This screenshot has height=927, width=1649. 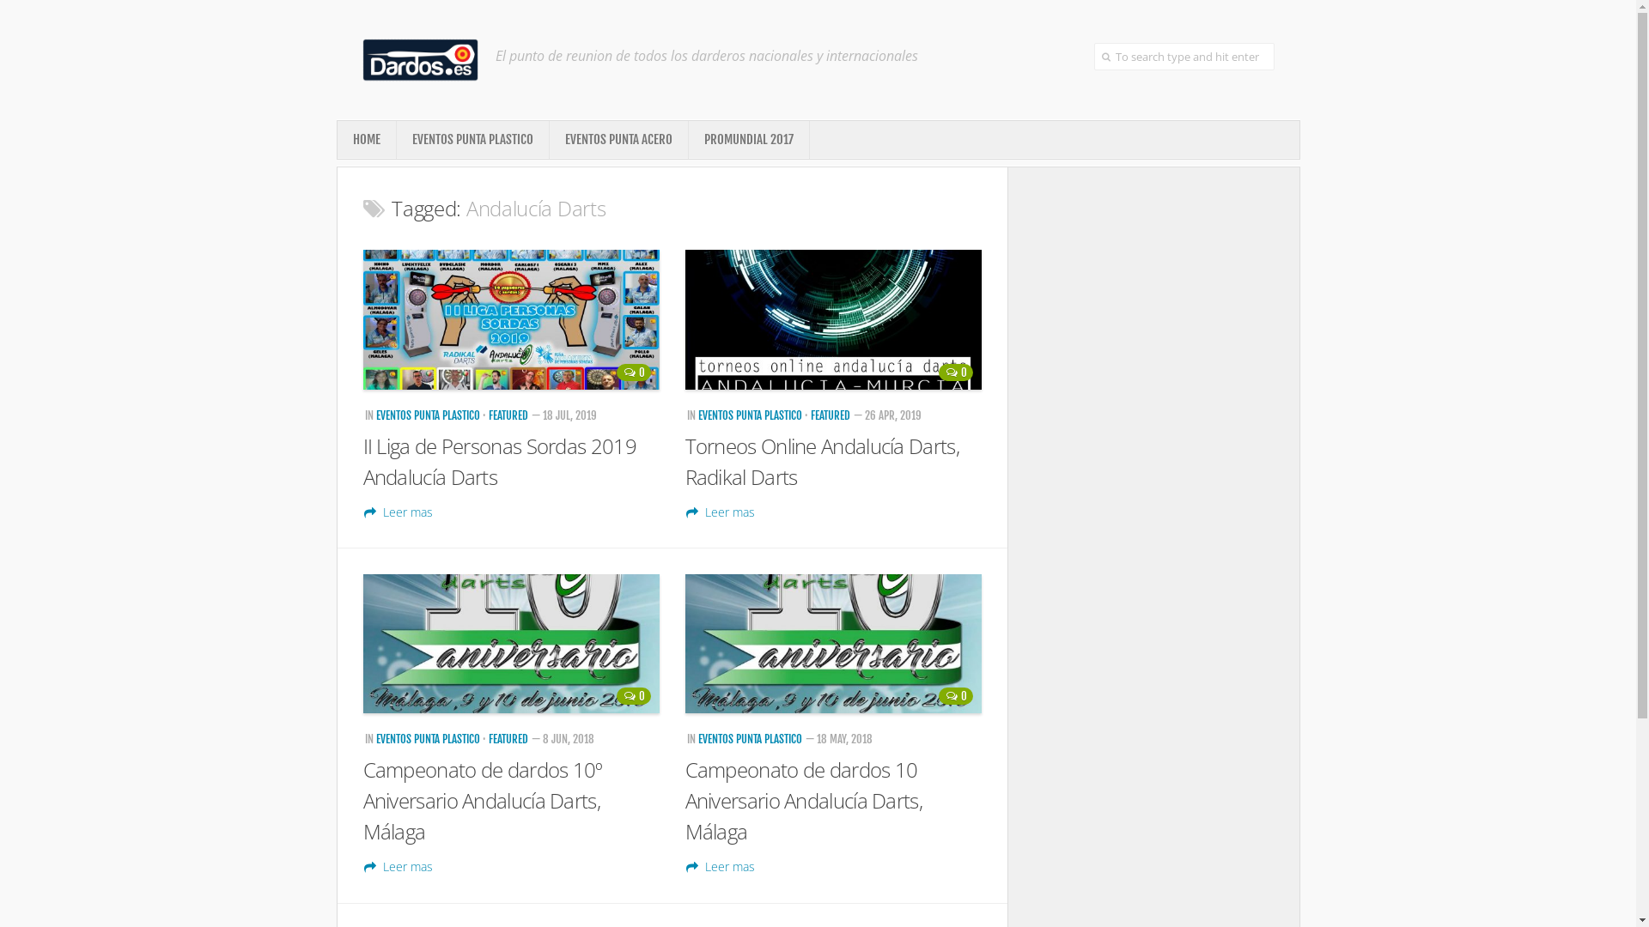 I want to click on EVENTOS PUNTA PLASTICO, so click(x=428, y=739).